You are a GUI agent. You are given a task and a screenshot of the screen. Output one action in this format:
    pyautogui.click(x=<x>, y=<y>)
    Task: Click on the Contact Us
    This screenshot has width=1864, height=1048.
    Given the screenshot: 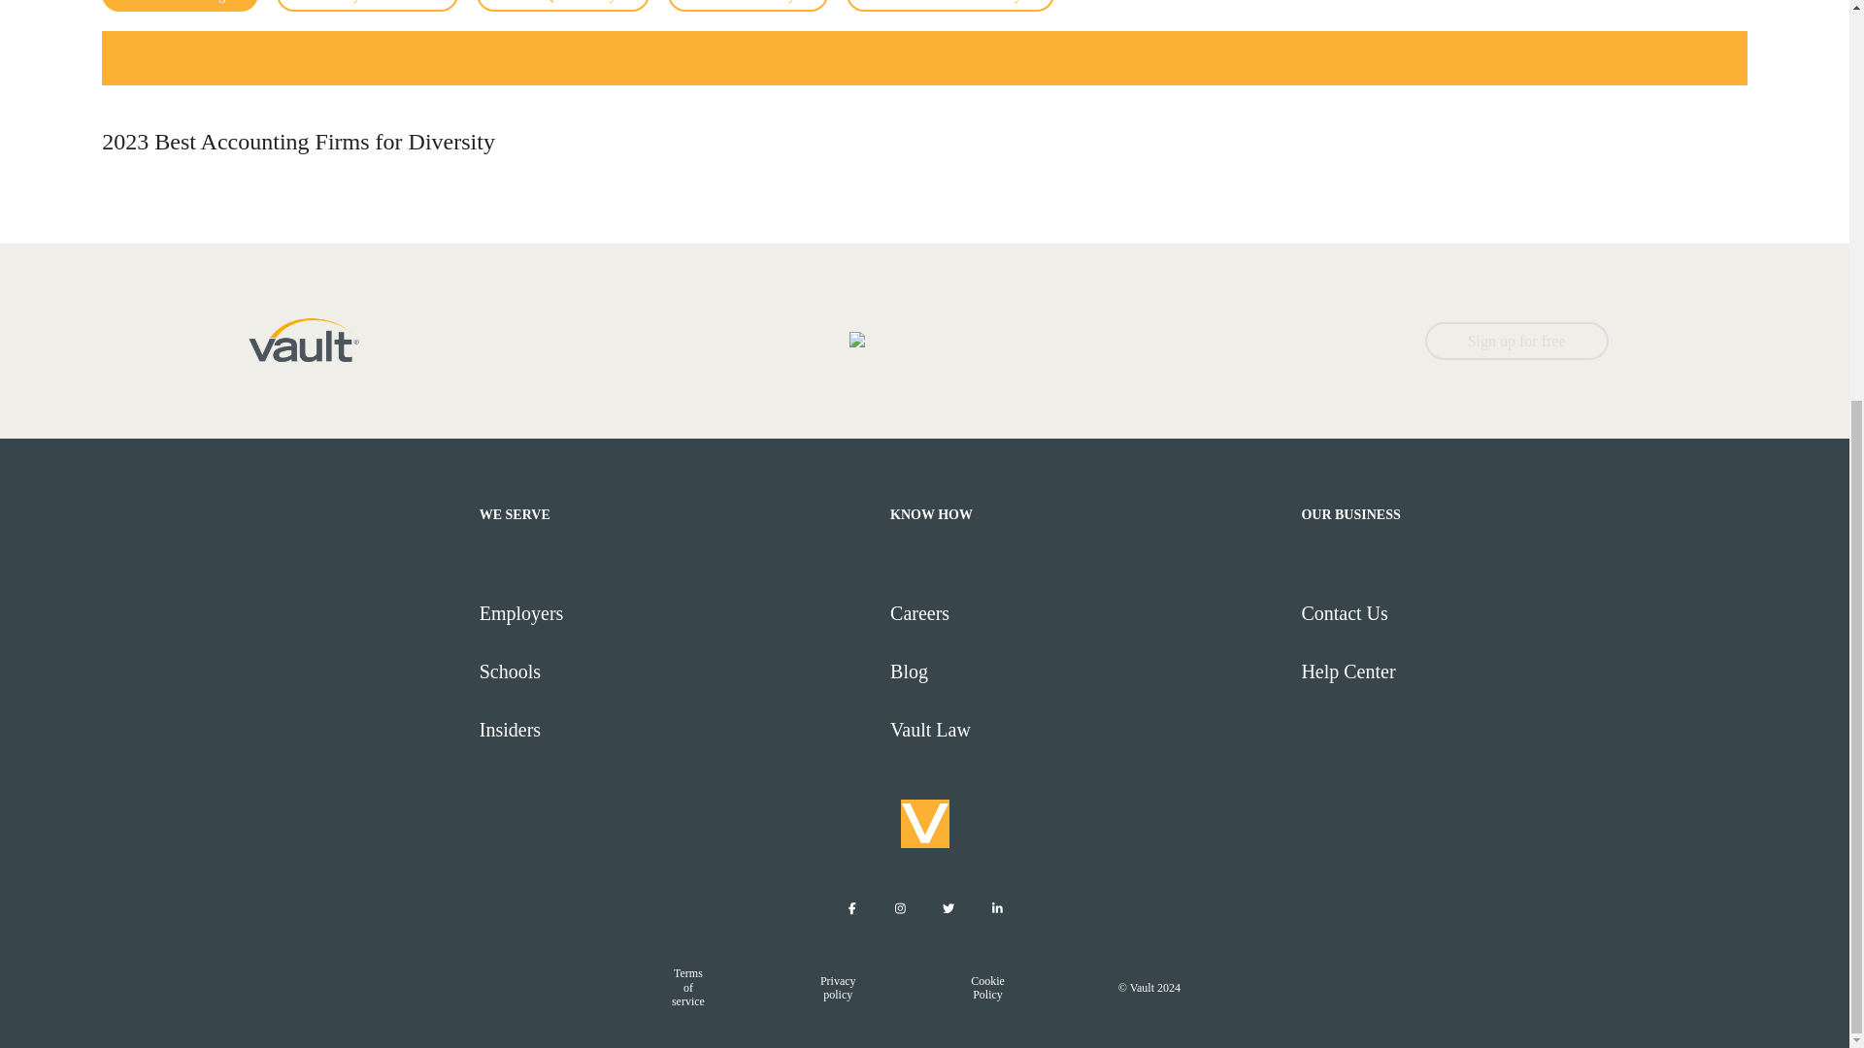 What is the action you would take?
    pyautogui.click(x=1498, y=613)
    